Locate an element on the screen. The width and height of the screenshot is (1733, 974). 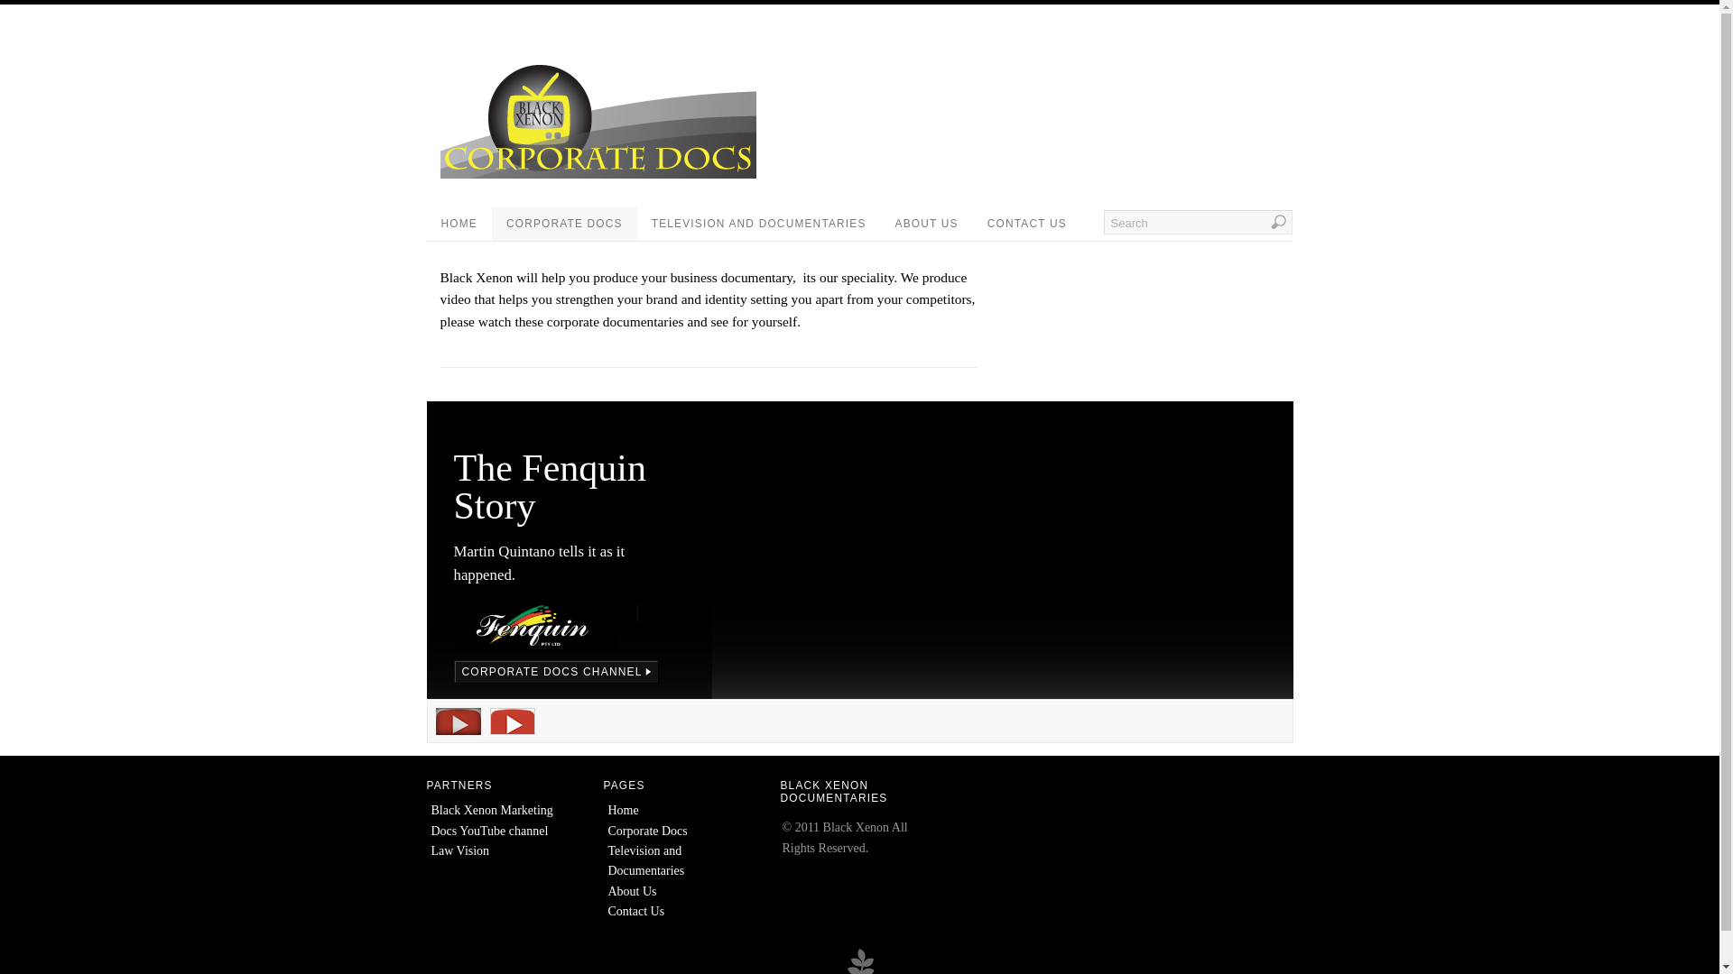
CORPORATE DOCS is located at coordinates (565, 224).